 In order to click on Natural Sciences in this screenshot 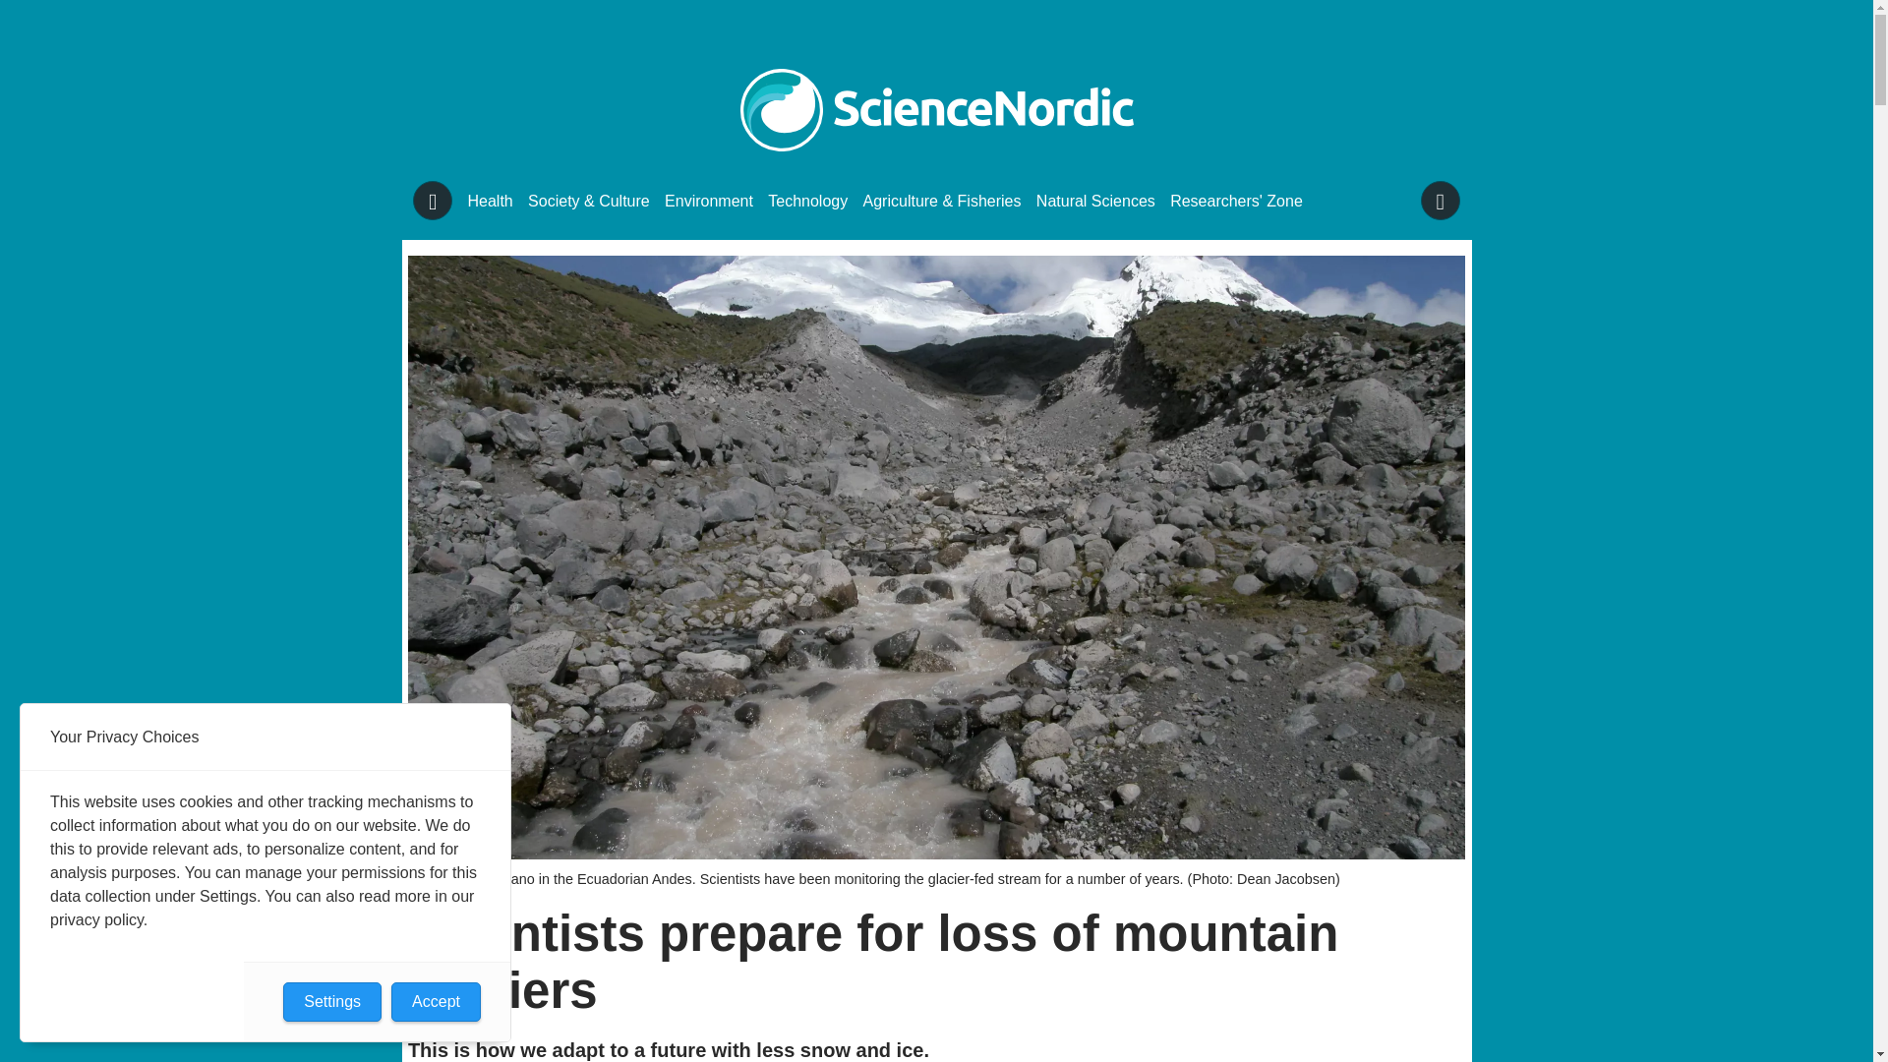, I will do `click(1095, 201)`.